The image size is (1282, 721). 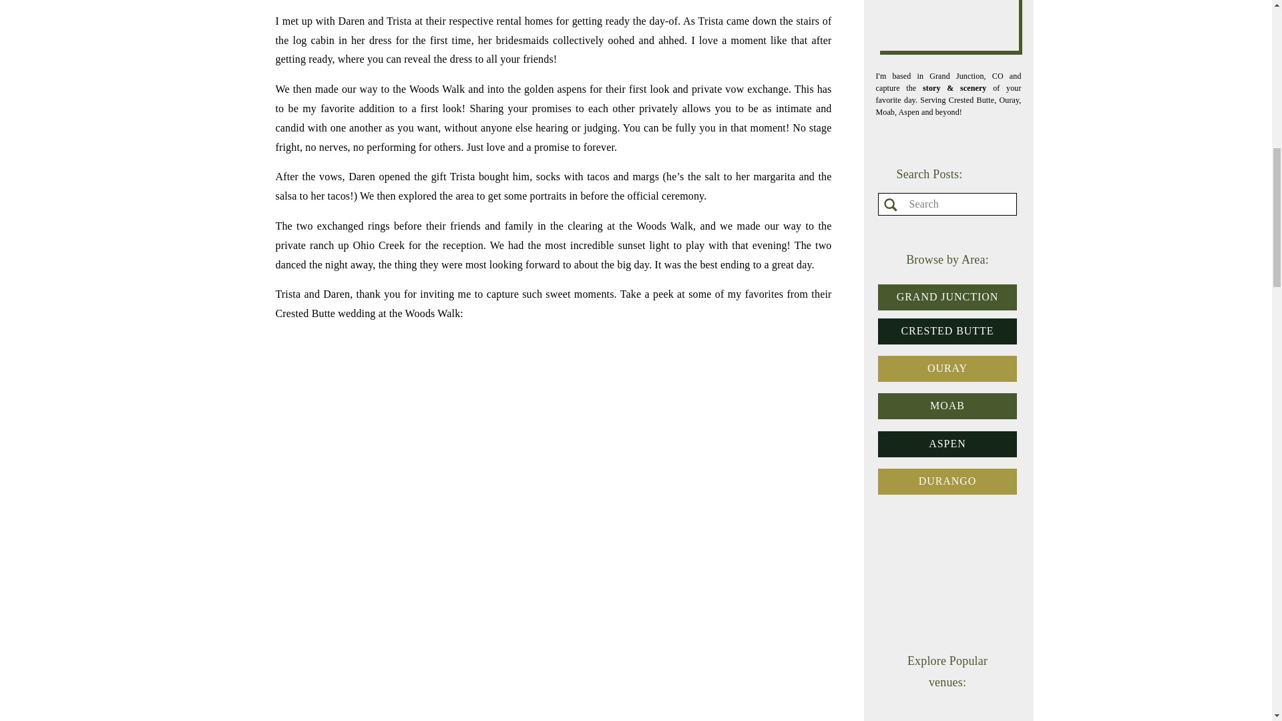 What do you see at coordinates (947, 445) in the screenshot?
I see `ASPEN` at bounding box center [947, 445].